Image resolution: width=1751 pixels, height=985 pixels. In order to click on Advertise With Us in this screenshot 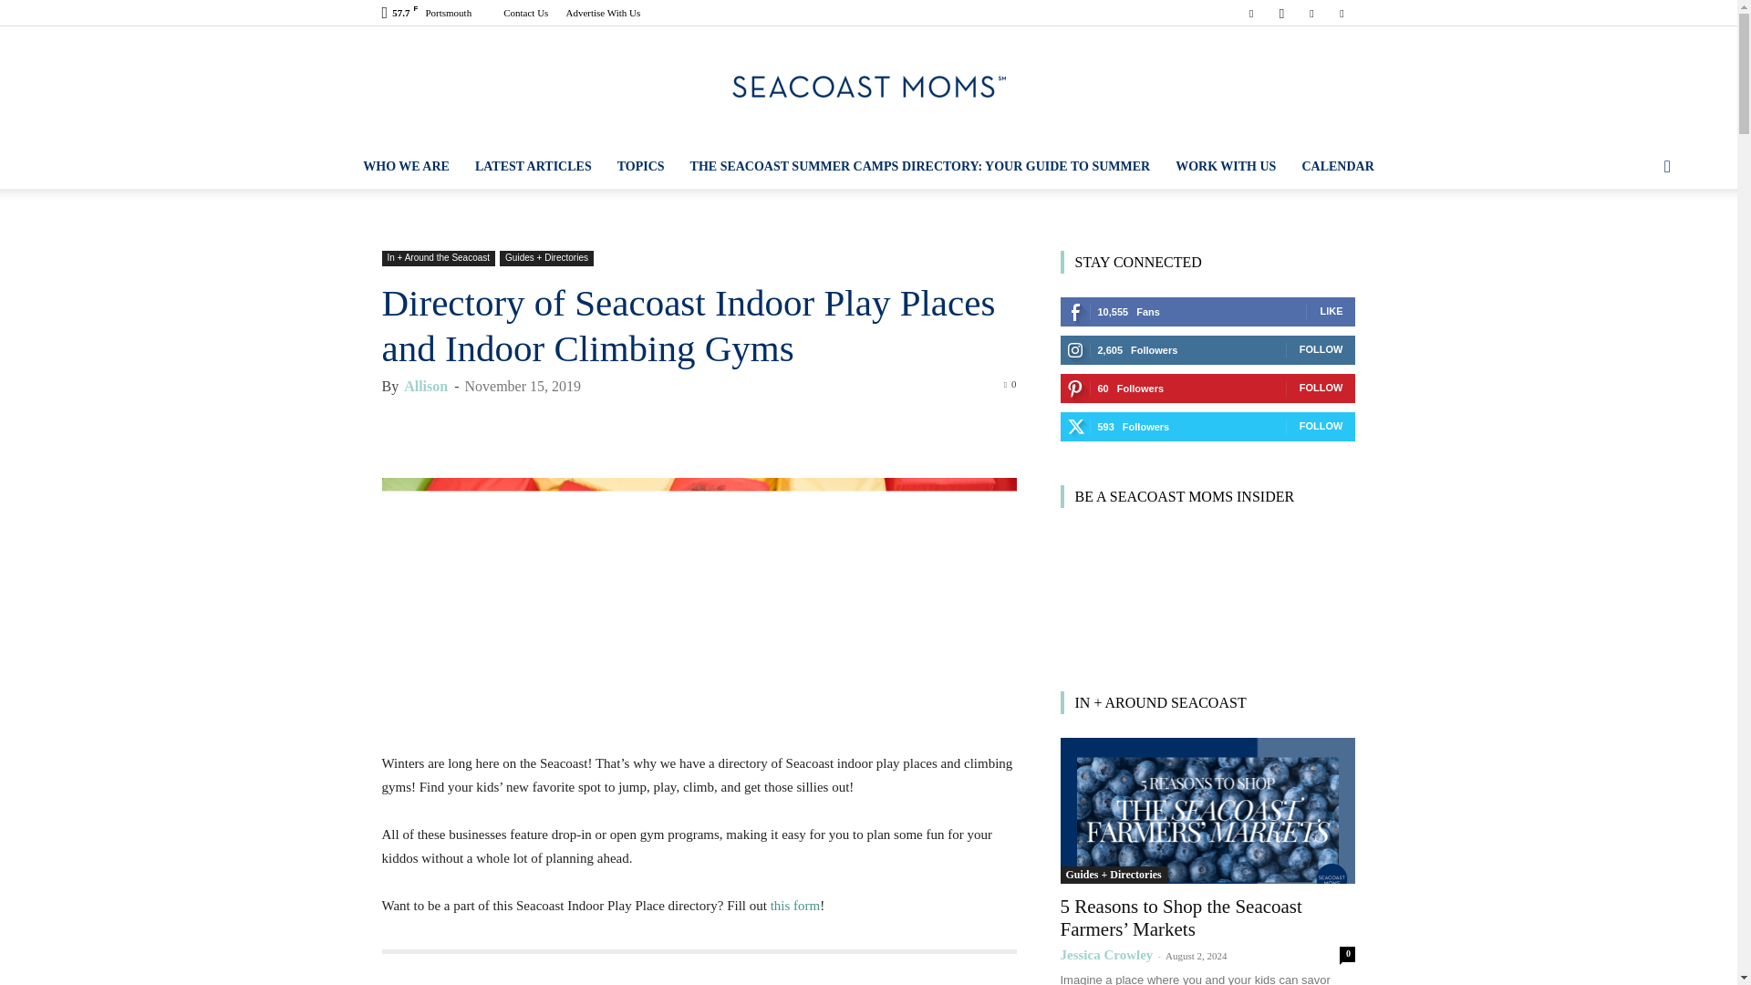, I will do `click(603, 13)`.